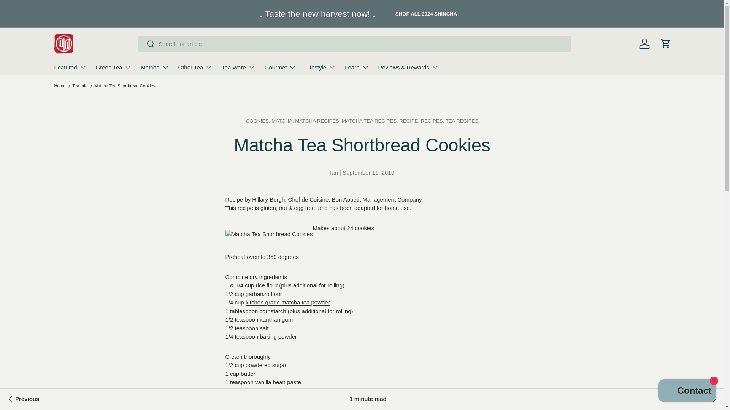  Describe the element at coordinates (32, 11) in the screenshot. I see `SKIP TO CONTENT` at that location.